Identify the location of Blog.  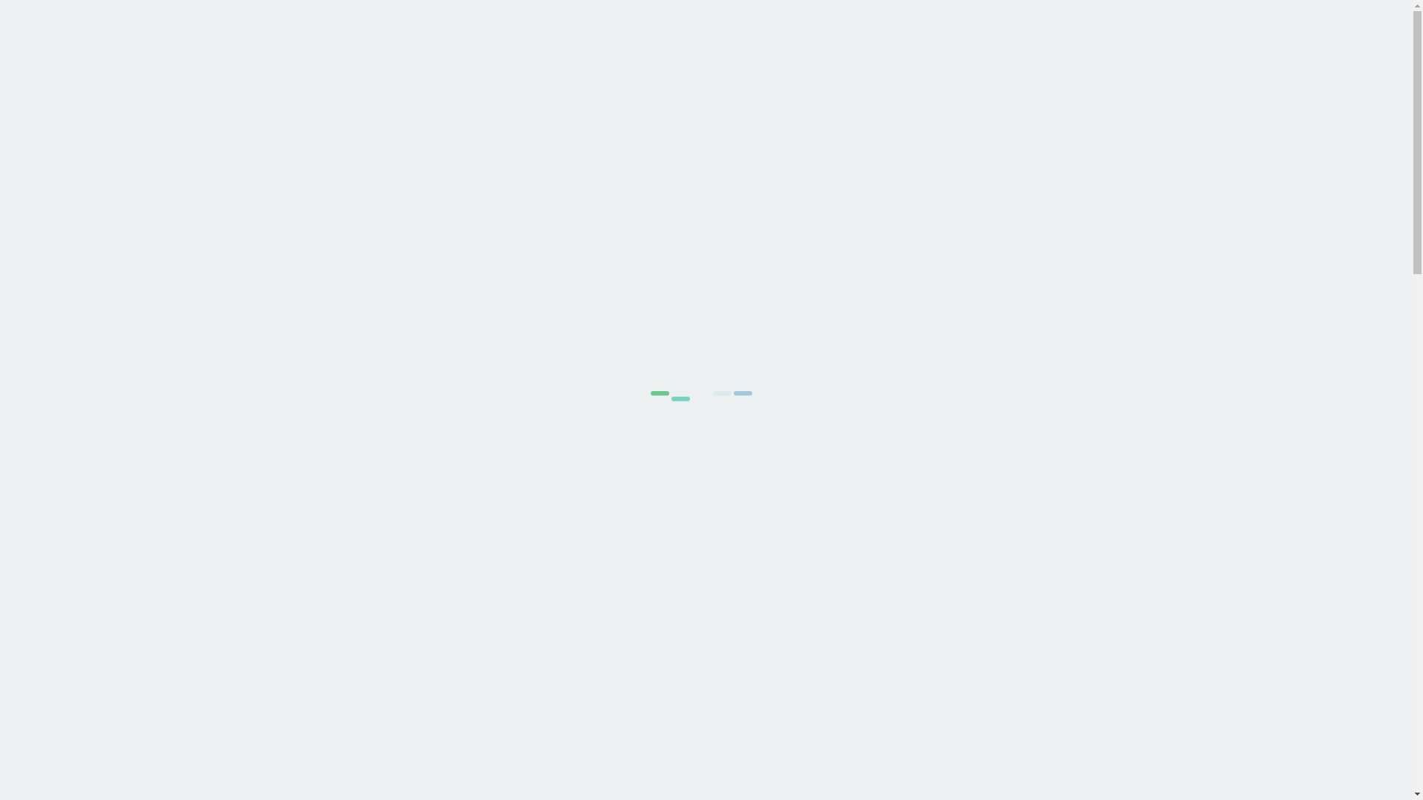
(872, 36).